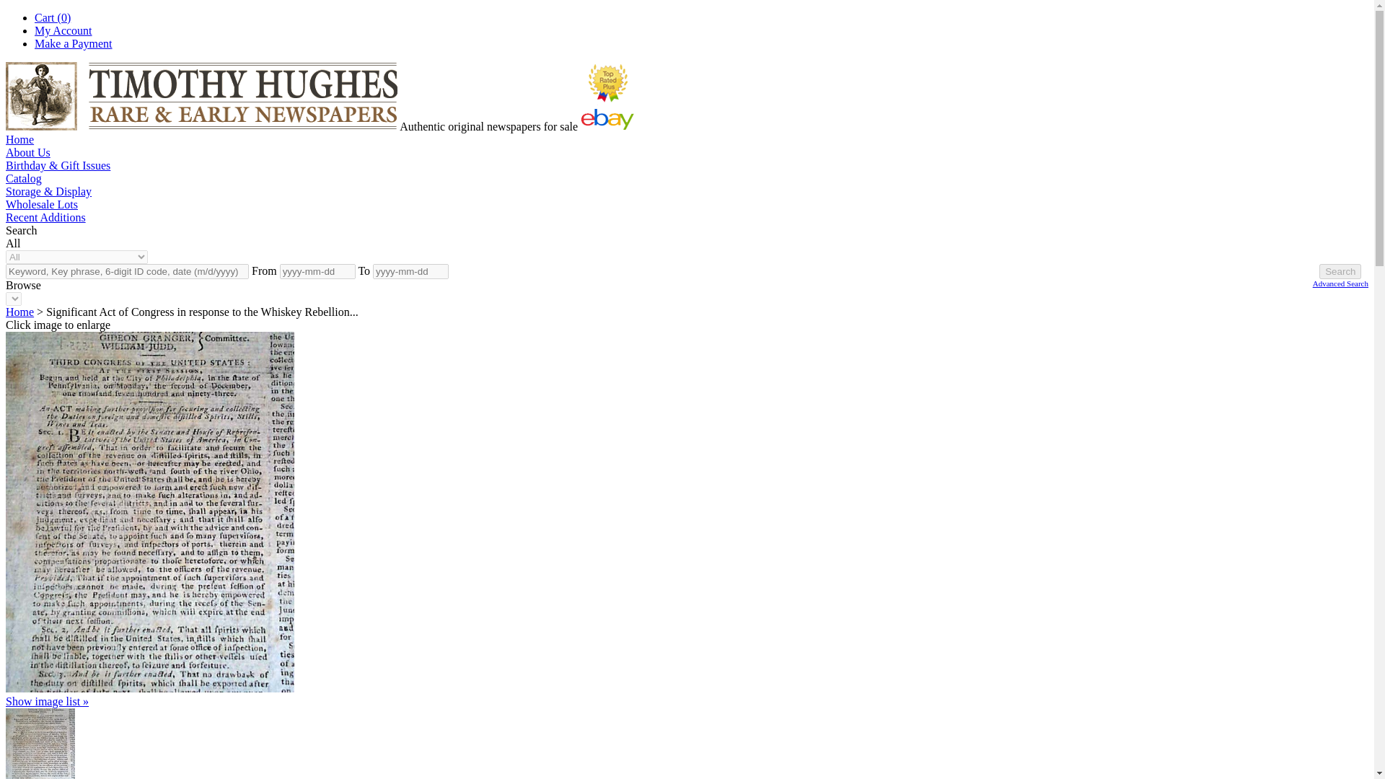 Image resolution: width=1385 pixels, height=779 pixels. What do you see at coordinates (41, 204) in the screenshot?
I see `Wholesale Lots` at bounding box center [41, 204].